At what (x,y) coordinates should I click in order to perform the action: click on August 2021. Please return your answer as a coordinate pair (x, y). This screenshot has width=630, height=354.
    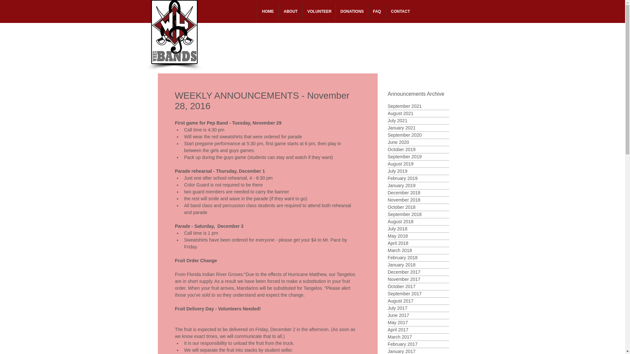
    Looking at the image, I should click on (418, 113).